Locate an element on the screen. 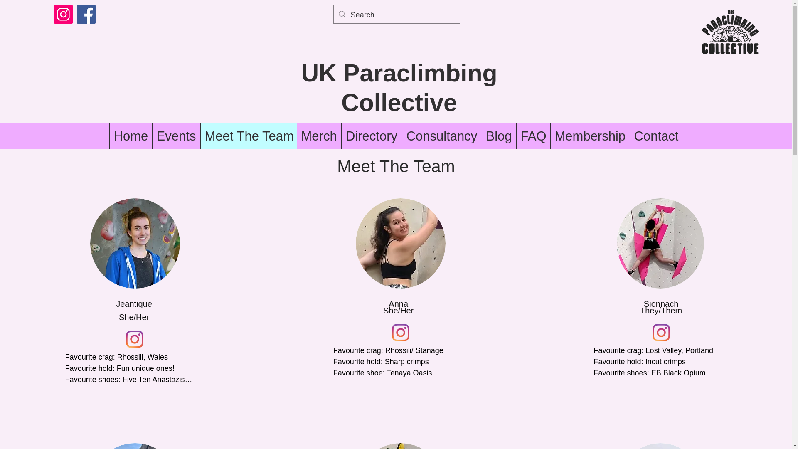 The height and width of the screenshot is (449, 798). Consultancy is located at coordinates (441, 136).